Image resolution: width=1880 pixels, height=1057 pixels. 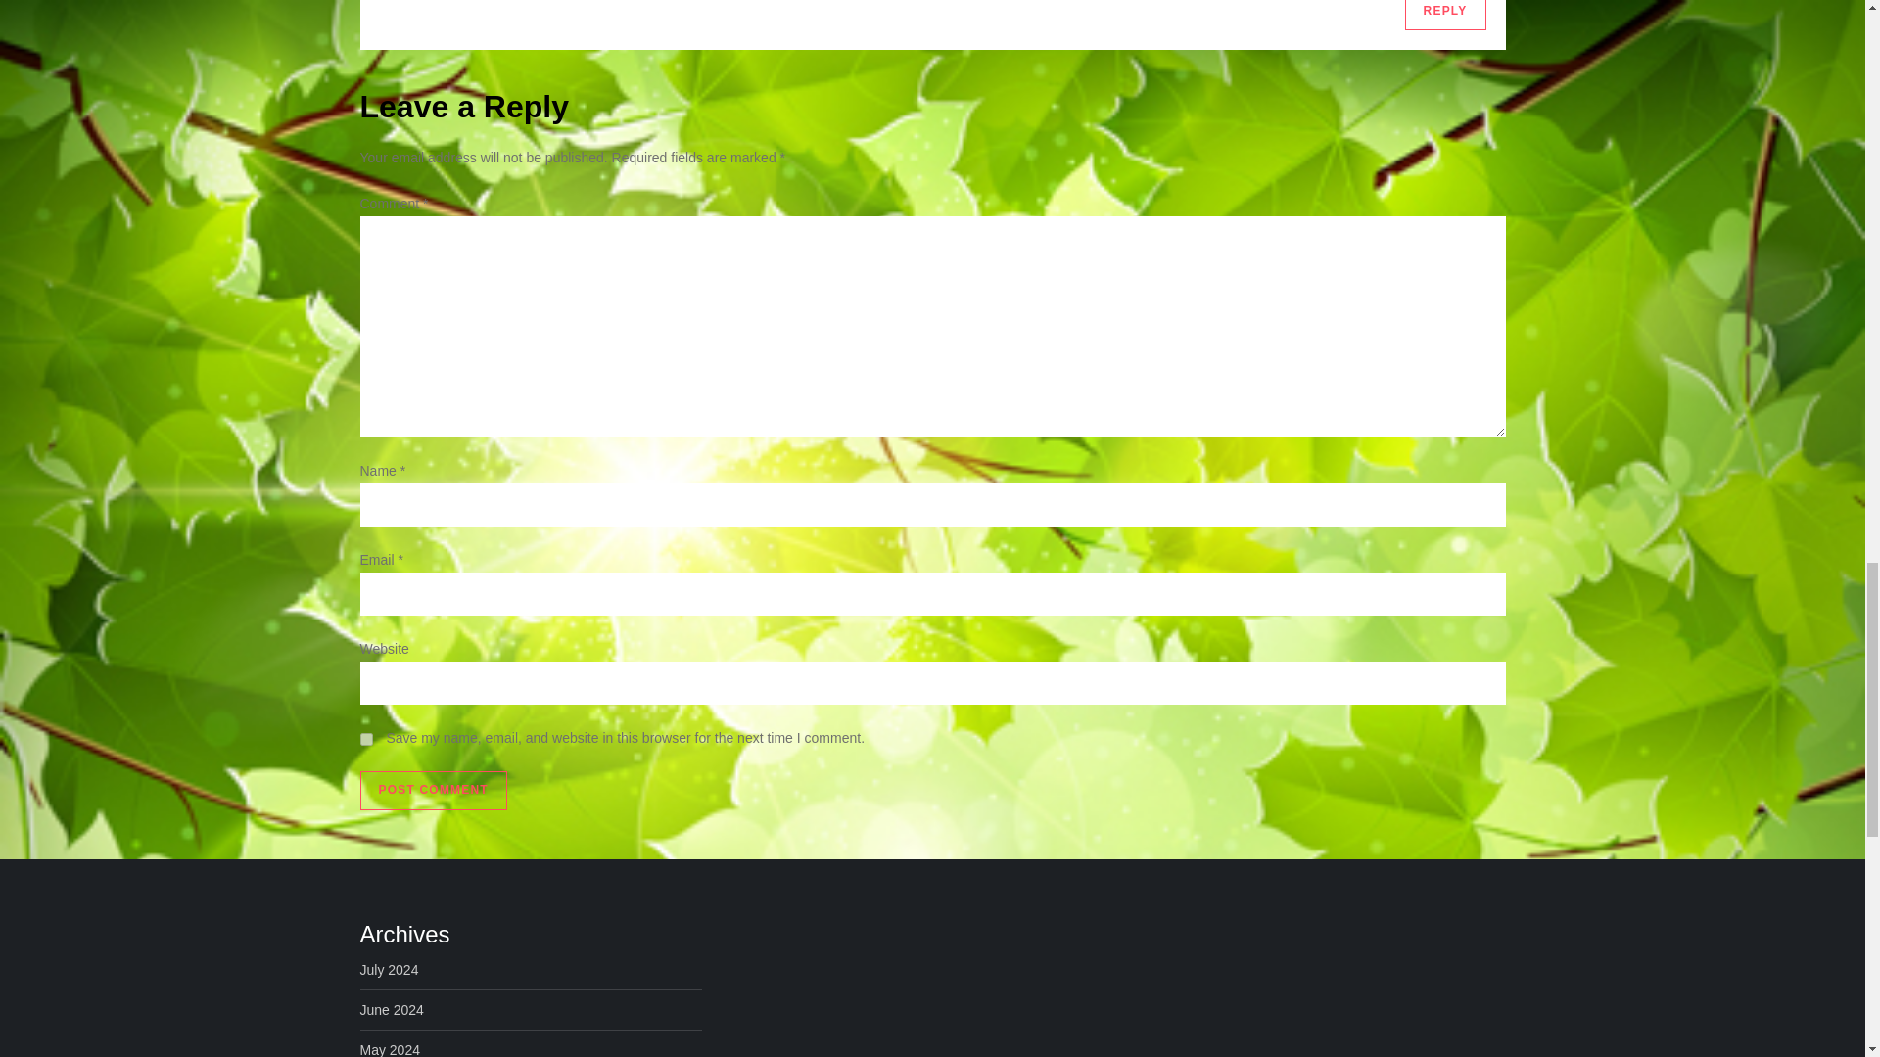 I want to click on yes, so click(x=366, y=740).